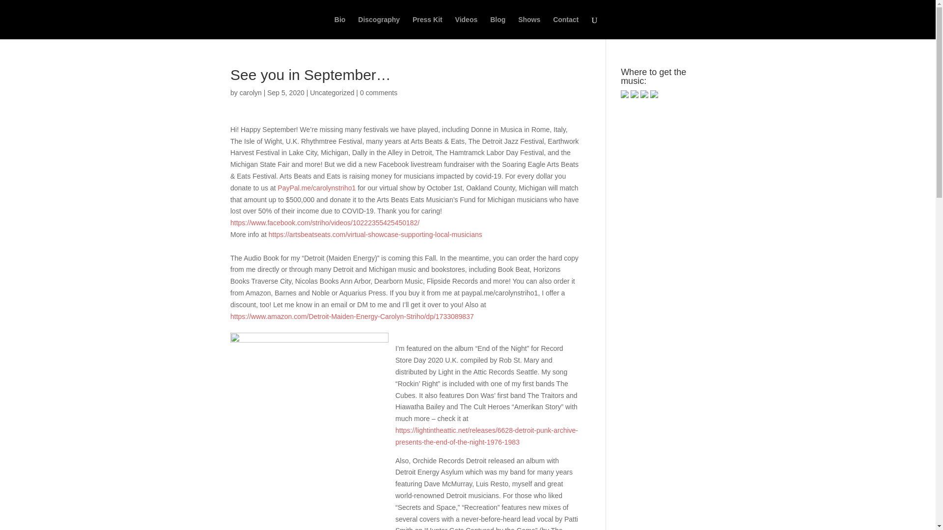 The height and width of the screenshot is (530, 943). Describe the element at coordinates (378, 92) in the screenshot. I see `0 comments` at that location.